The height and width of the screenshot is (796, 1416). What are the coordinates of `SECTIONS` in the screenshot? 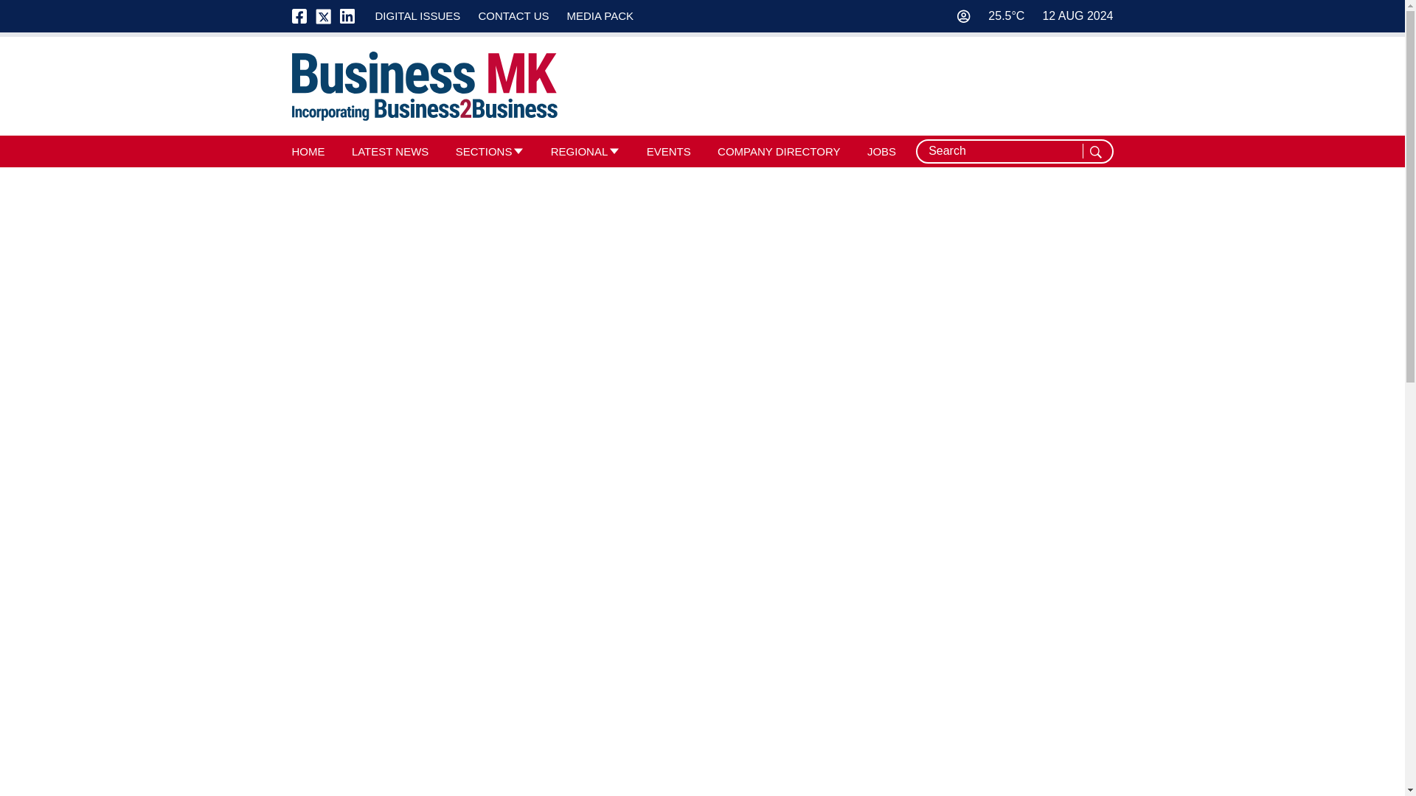 It's located at (484, 150).